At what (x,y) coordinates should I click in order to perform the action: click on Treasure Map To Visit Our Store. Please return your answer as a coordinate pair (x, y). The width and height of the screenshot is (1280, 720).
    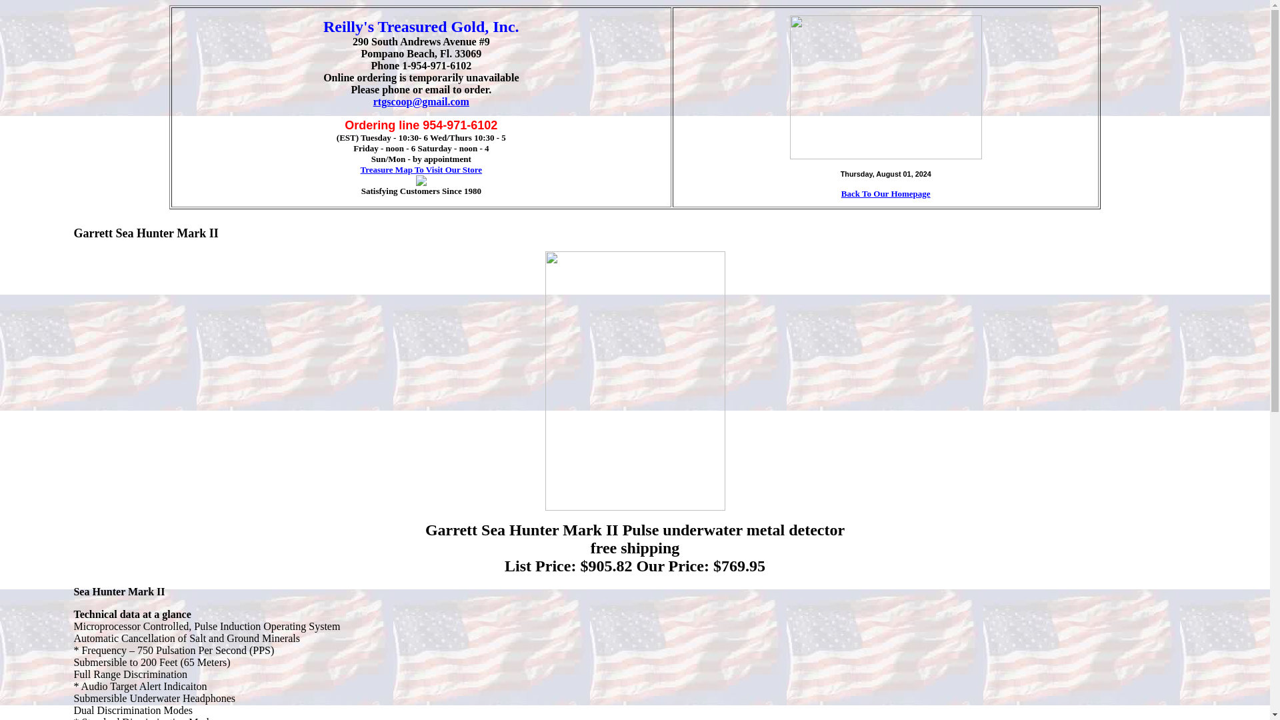
    Looking at the image, I should click on (421, 169).